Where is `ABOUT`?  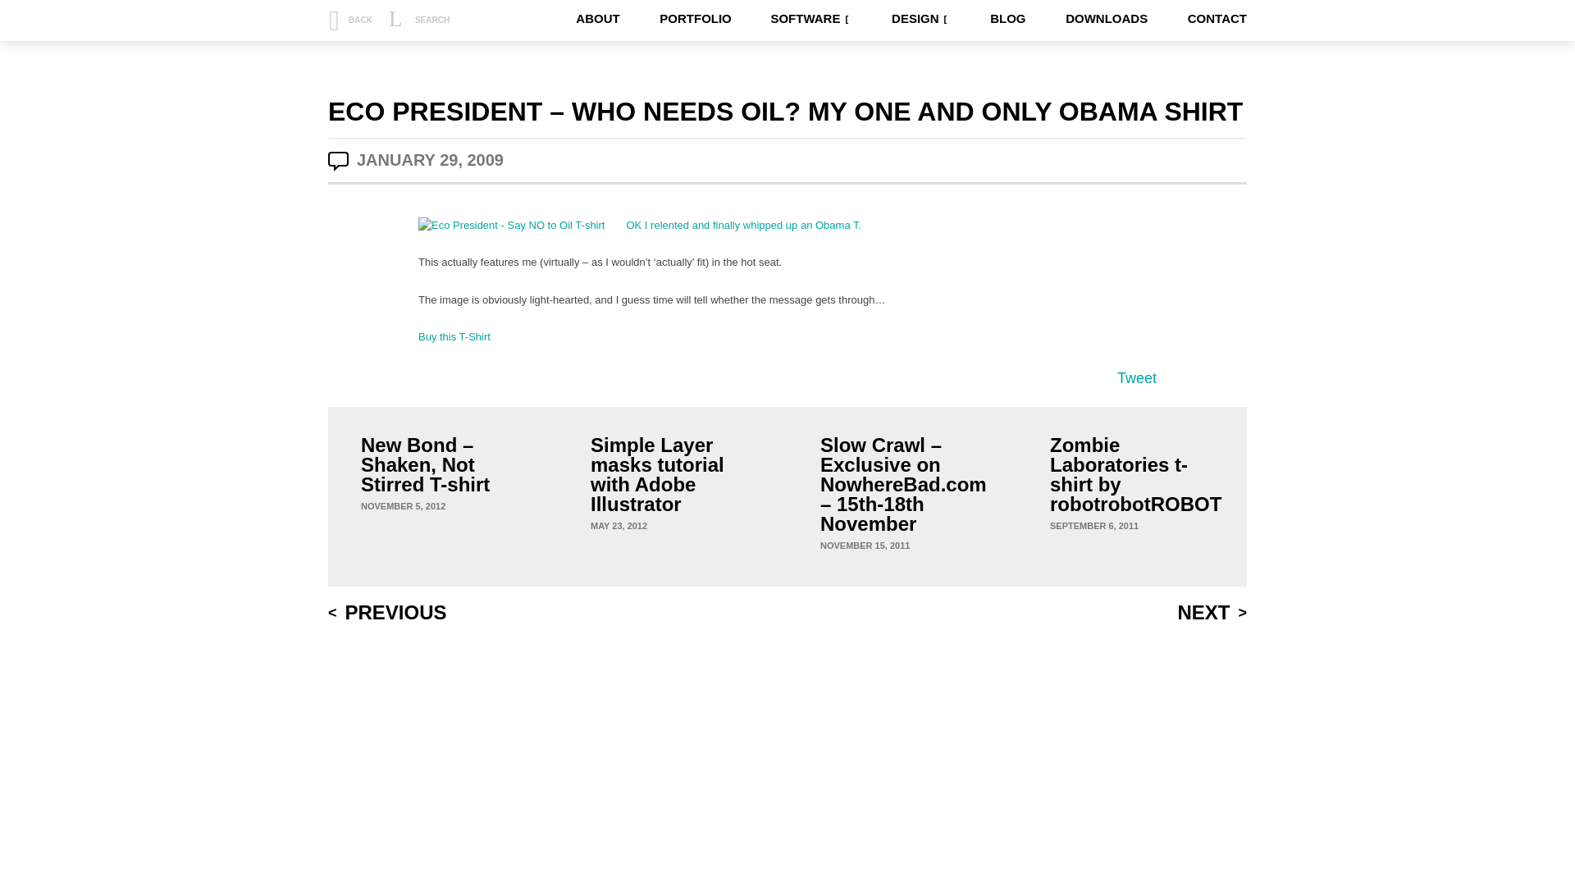 ABOUT is located at coordinates (597, 18).